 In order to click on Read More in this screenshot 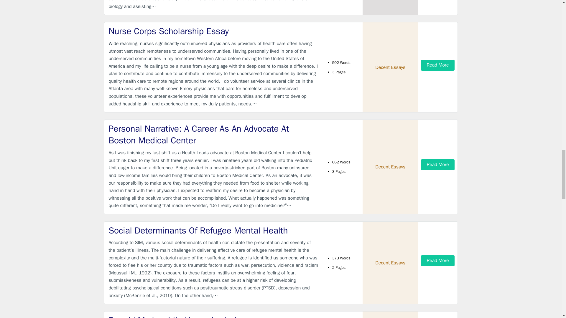, I will do `click(437, 65)`.